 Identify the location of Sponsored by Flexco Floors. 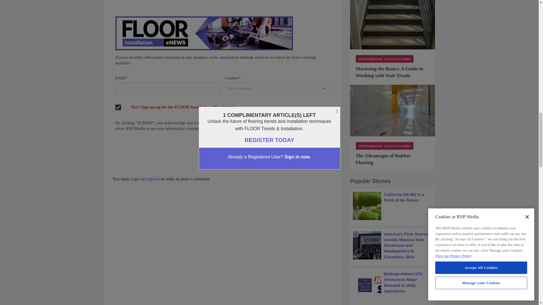
(384, 146).